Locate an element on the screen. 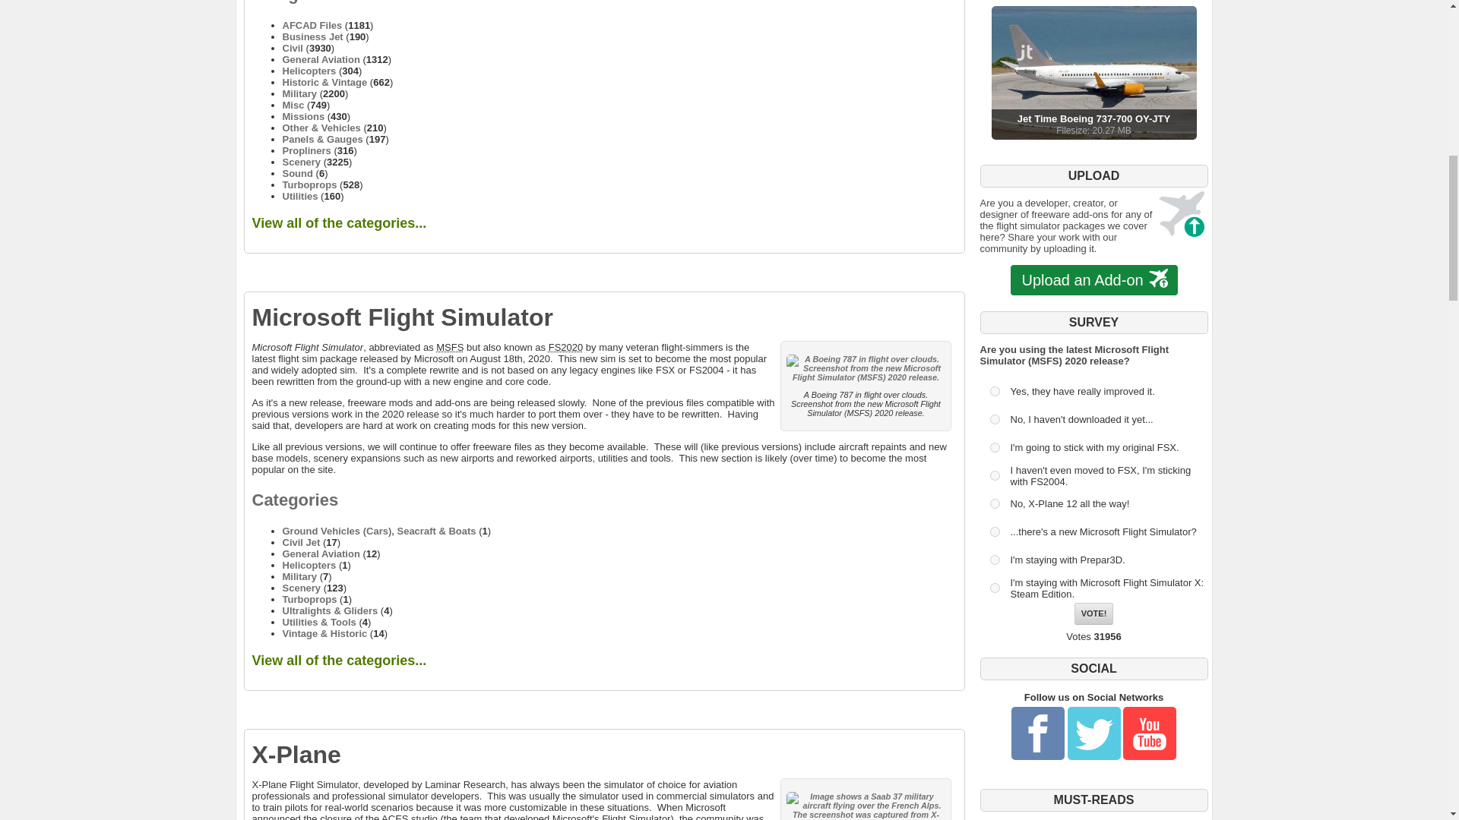  View all of the categories... is located at coordinates (340, 223).